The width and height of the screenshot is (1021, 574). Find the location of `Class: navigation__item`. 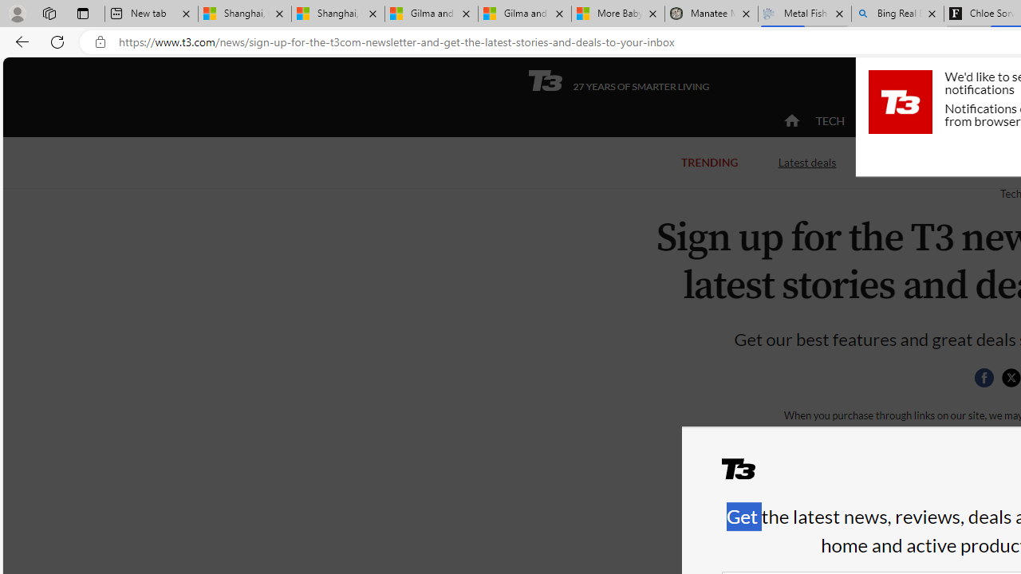

Class: navigation__item is located at coordinates (790, 121).